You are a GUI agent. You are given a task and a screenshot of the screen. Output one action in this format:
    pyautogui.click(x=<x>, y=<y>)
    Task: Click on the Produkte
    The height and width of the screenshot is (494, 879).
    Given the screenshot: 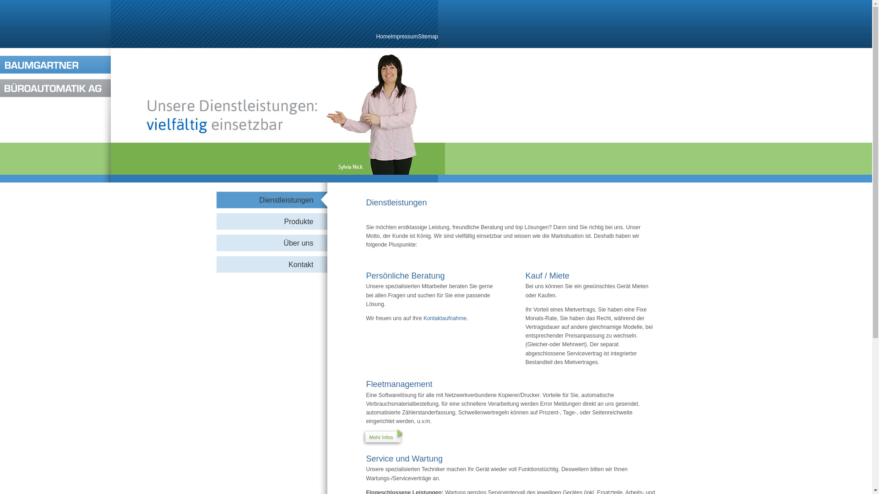 What is the action you would take?
    pyautogui.click(x=273, y=221)
    